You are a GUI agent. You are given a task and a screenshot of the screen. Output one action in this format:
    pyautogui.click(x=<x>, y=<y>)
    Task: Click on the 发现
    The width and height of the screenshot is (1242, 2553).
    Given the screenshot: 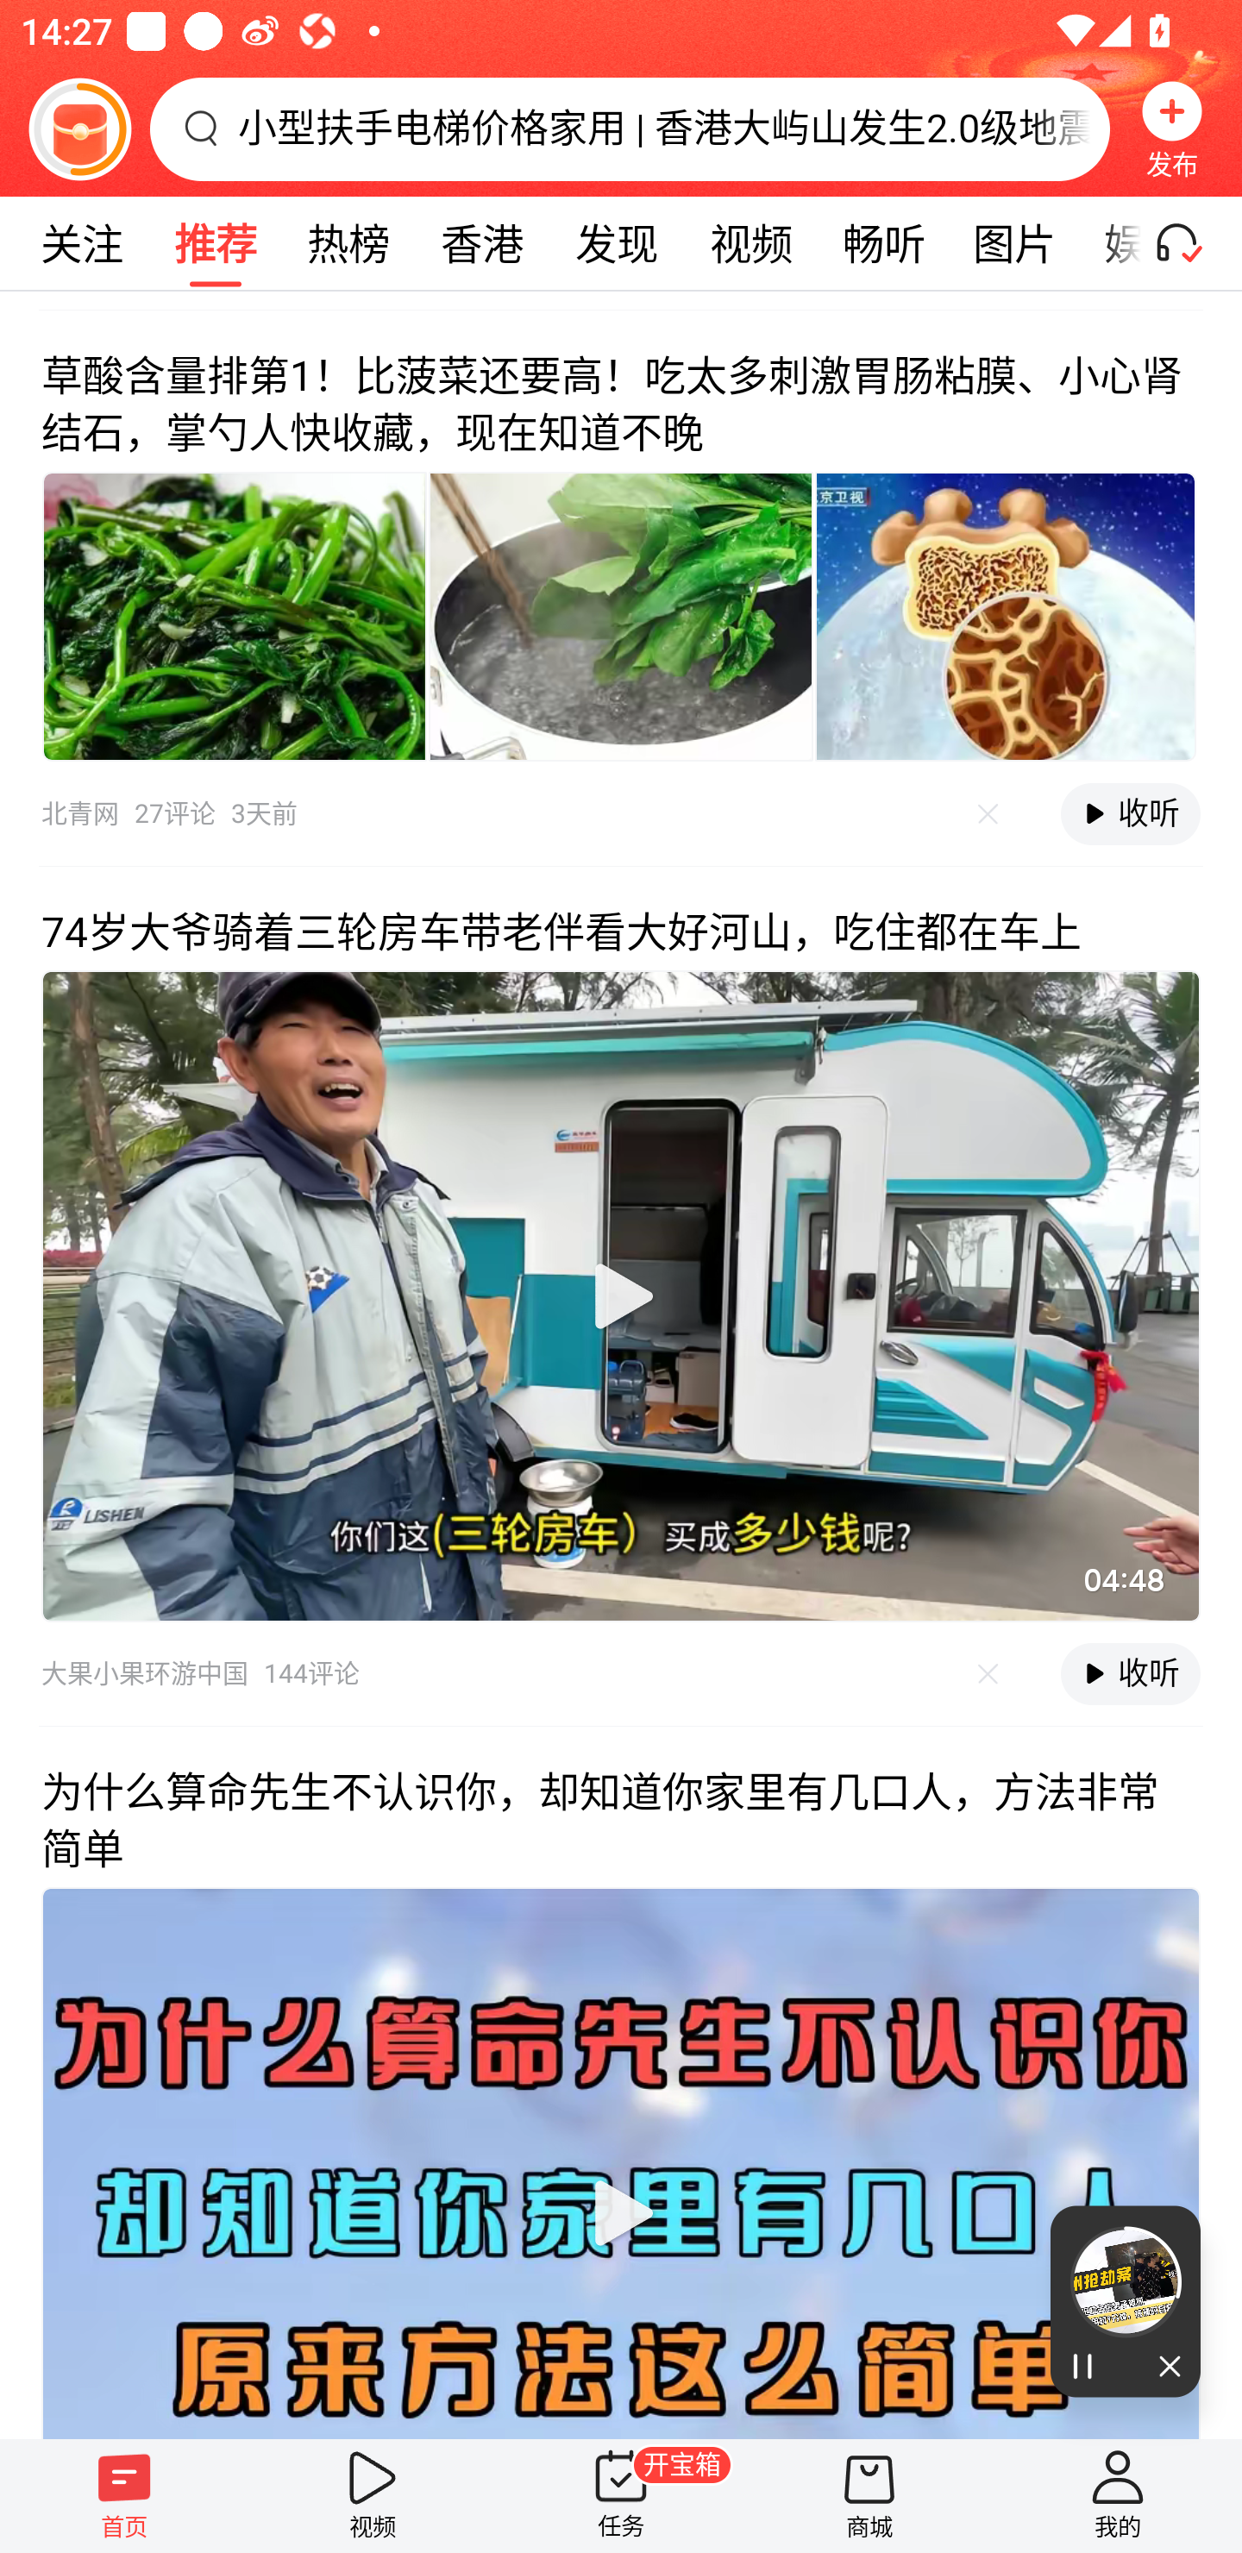 What is the action you would take?
    pyautogui.click(x=616, y=243)
    